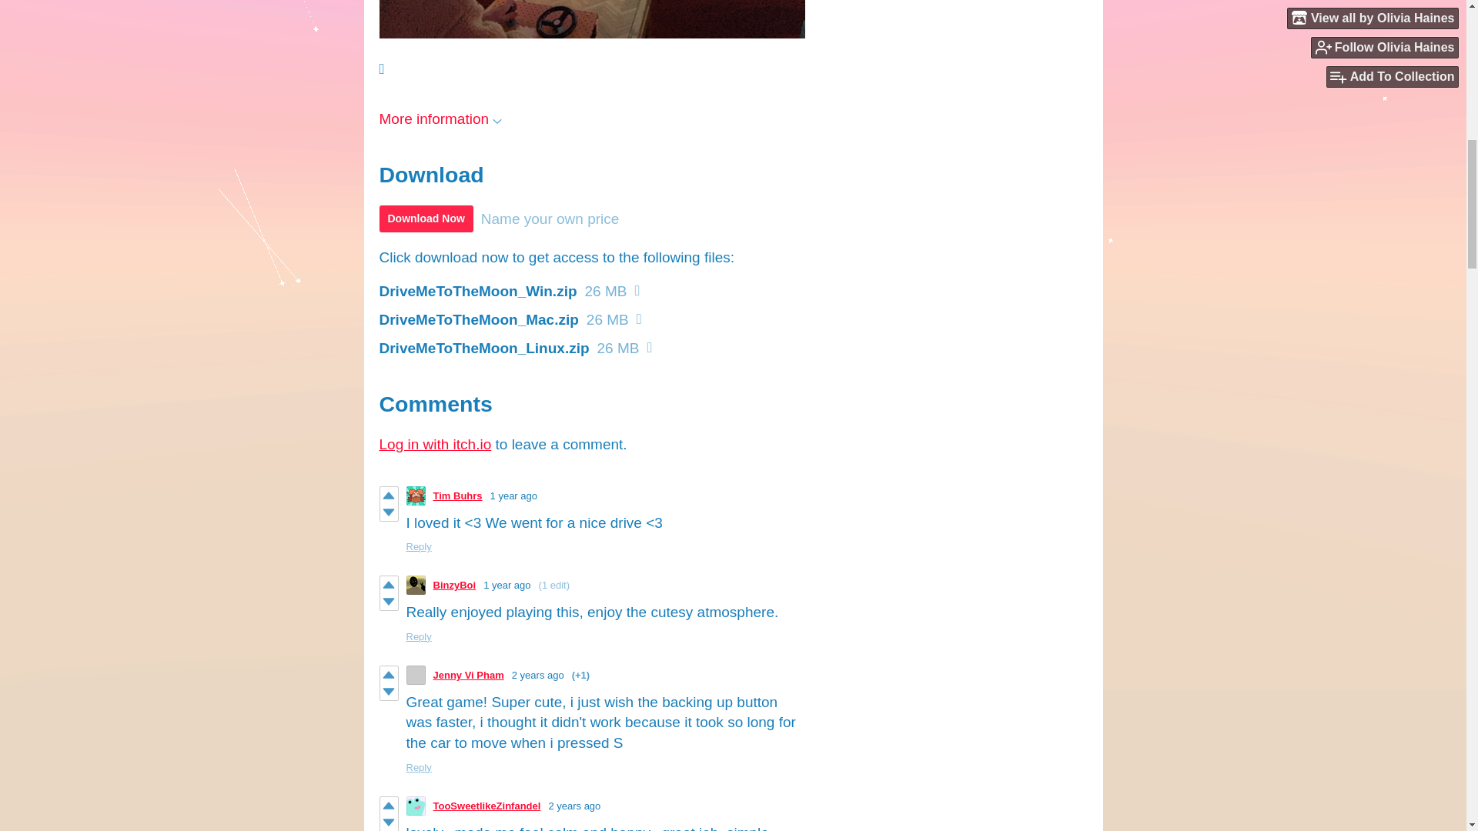 This screenshot has height=831, width=1478. I want to click on Log in with itch.io, so click(434, 444).